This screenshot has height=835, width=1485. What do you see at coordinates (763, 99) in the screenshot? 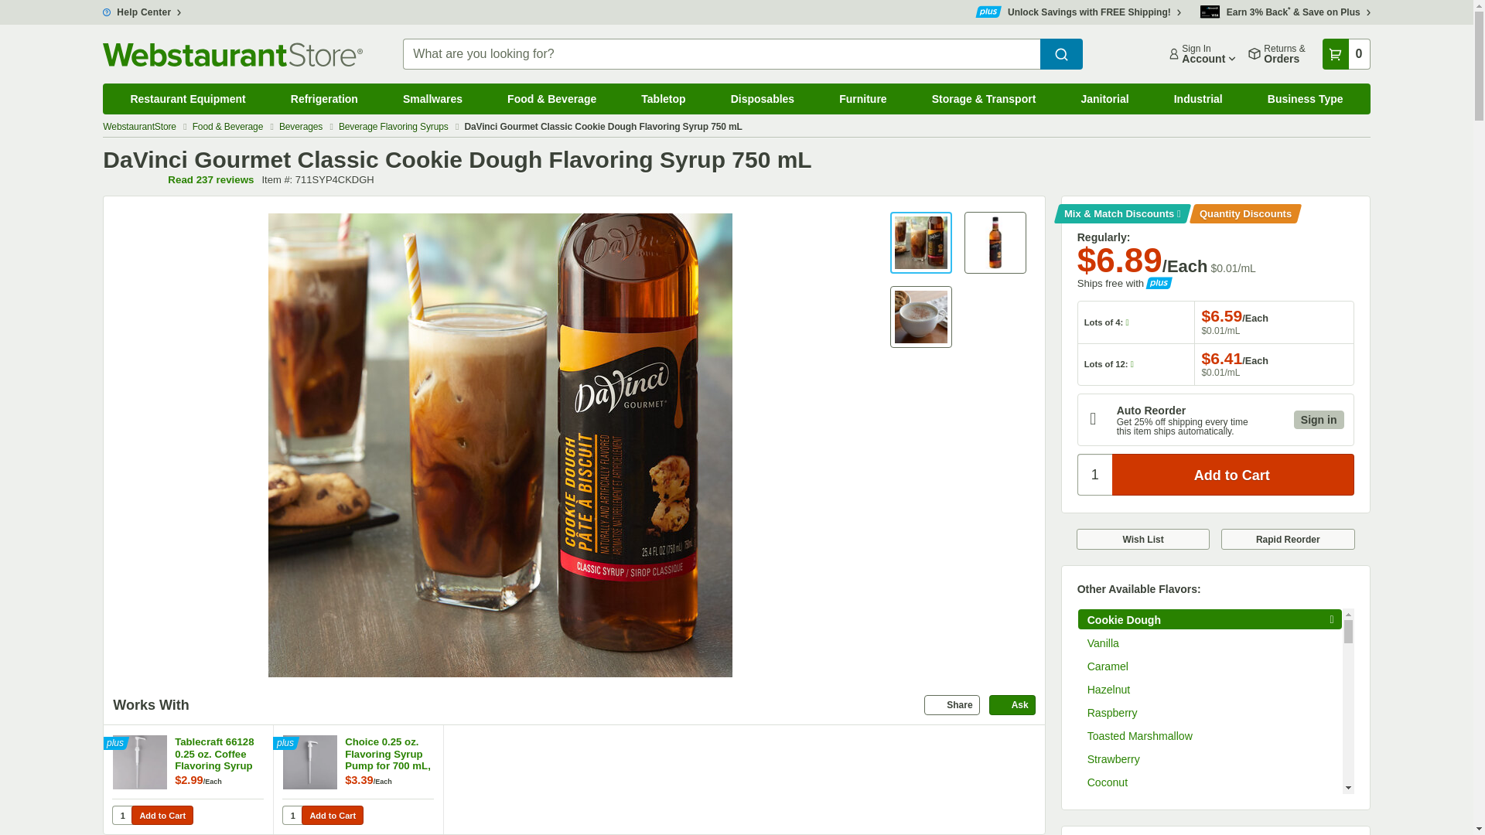
I see `Add to Cart` at bounding box center [763, 99].